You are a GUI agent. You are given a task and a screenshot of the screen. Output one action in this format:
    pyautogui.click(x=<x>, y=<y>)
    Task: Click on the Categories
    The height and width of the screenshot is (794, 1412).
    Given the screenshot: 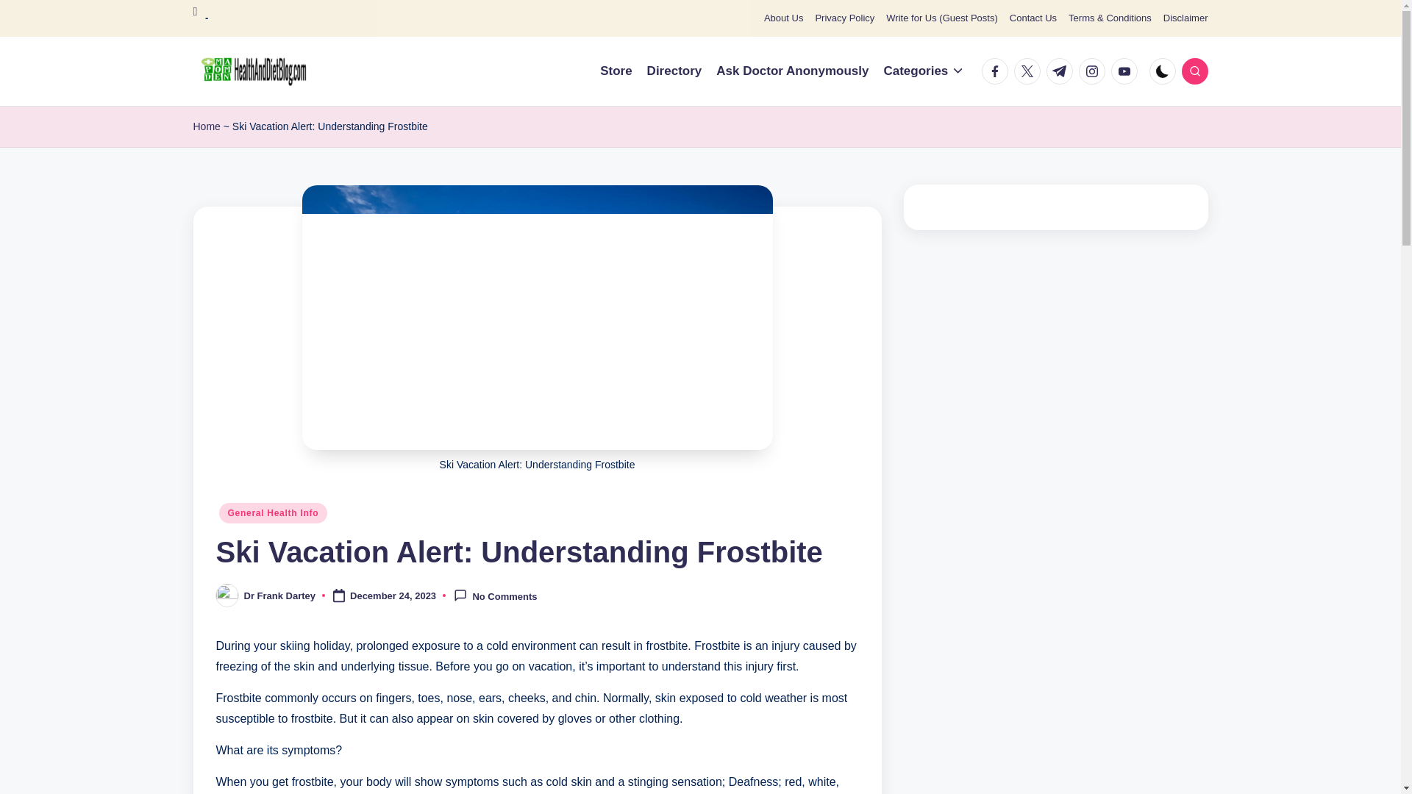 What is the action you would take?
    pyautogui.click(x=924, y=71)
    